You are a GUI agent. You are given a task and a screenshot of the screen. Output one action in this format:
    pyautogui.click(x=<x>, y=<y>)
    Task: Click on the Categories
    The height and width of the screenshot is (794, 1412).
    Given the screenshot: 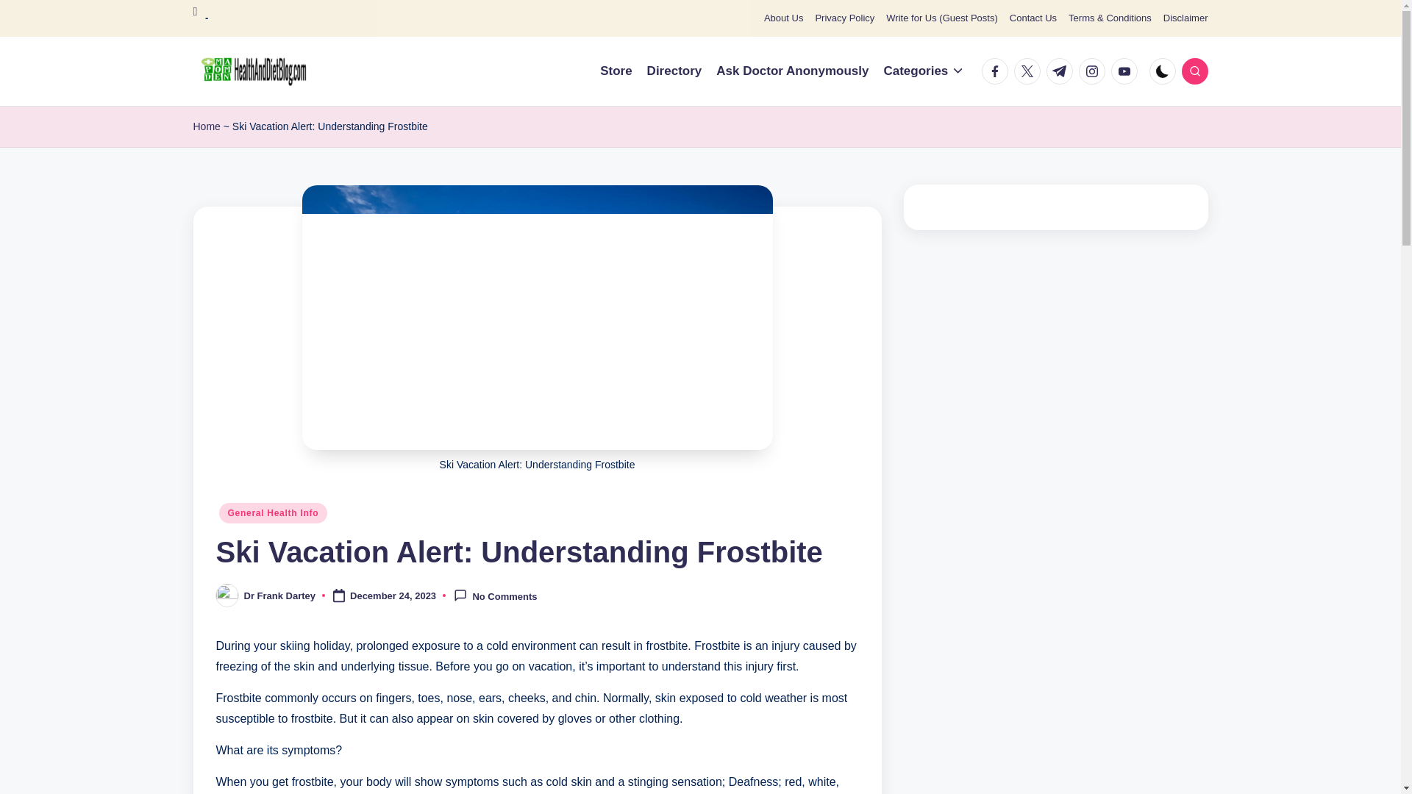 What is the action you would take?
    pyautogui.click(x=924, y=71)
    